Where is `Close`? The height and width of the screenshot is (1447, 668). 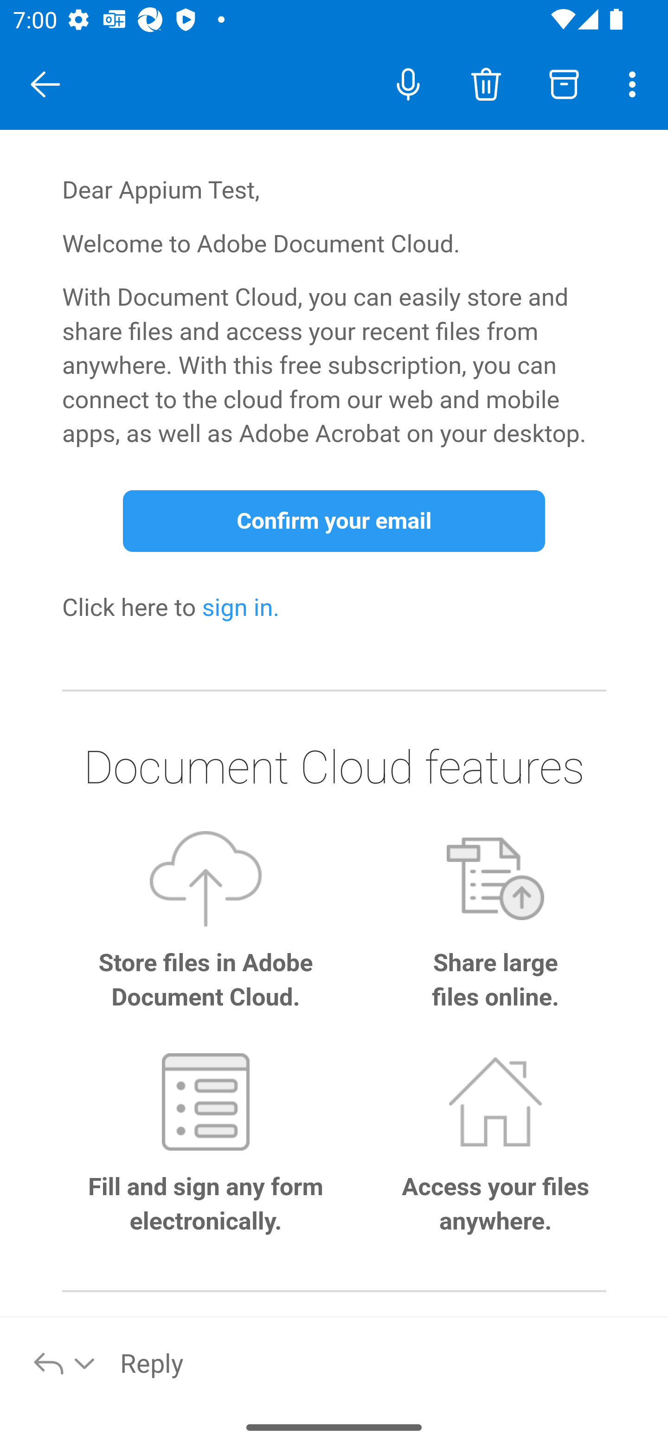
Close is located at coordinates (45, 84).